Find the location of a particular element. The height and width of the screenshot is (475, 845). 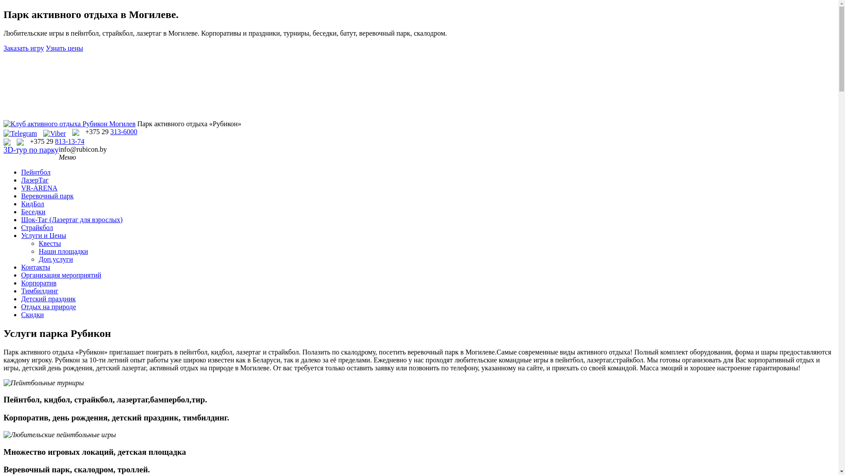

813-13-74 is located at coordinates (70, 142).